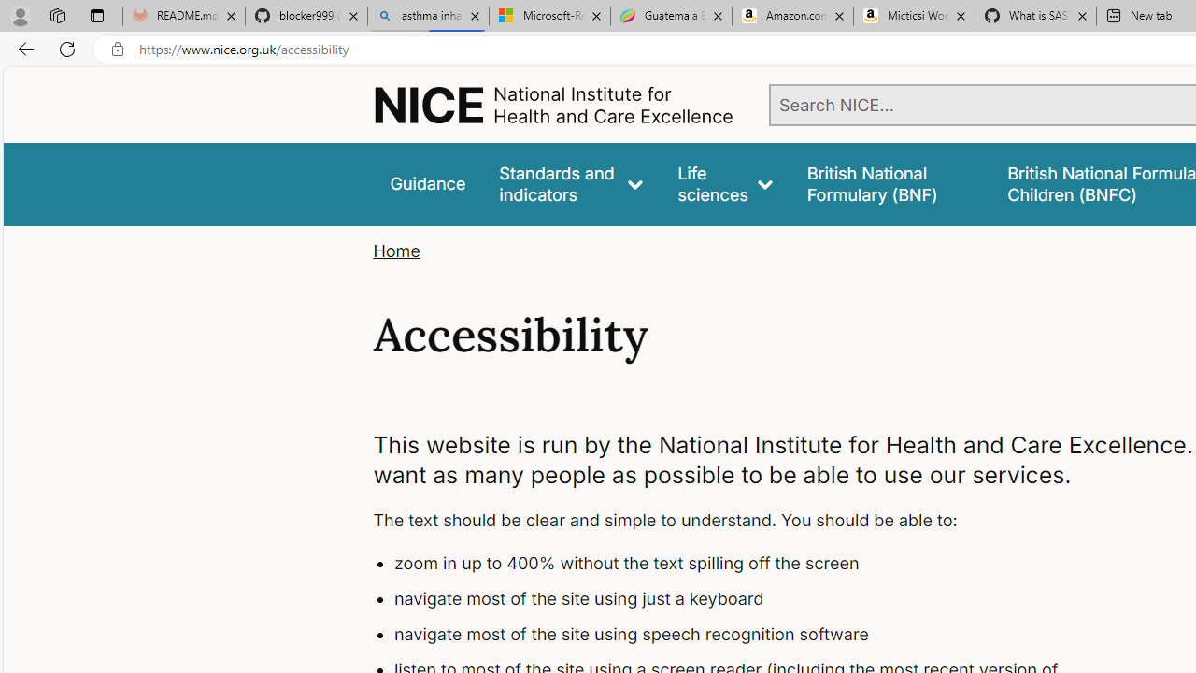  What do you see at coordinates (744, 634) in the screenshot?
I see `navigate most of the site using speech recognition software` at bounding box center [744, 634].